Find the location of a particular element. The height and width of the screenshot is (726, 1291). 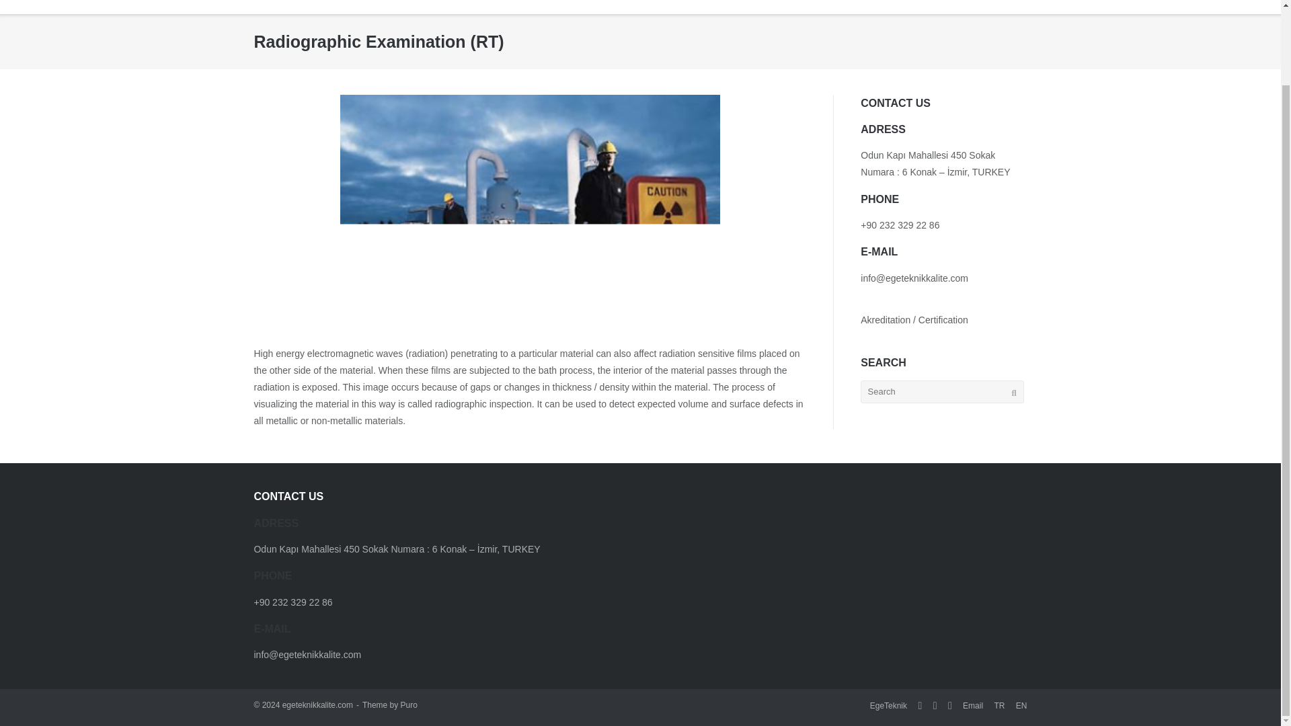

Contact Us is located at coordinates (977, 7).